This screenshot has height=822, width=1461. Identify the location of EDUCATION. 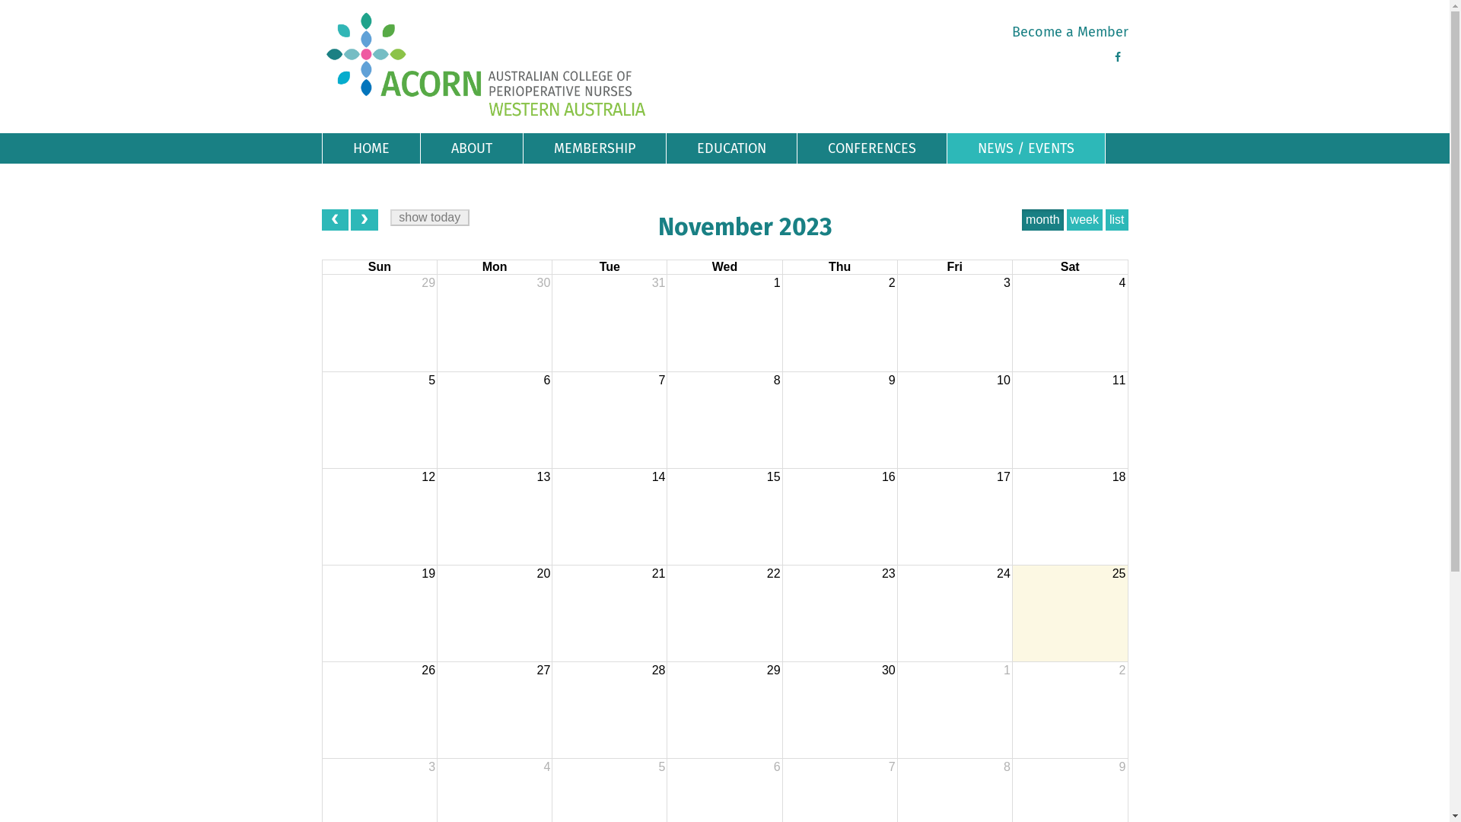
(732, 148).